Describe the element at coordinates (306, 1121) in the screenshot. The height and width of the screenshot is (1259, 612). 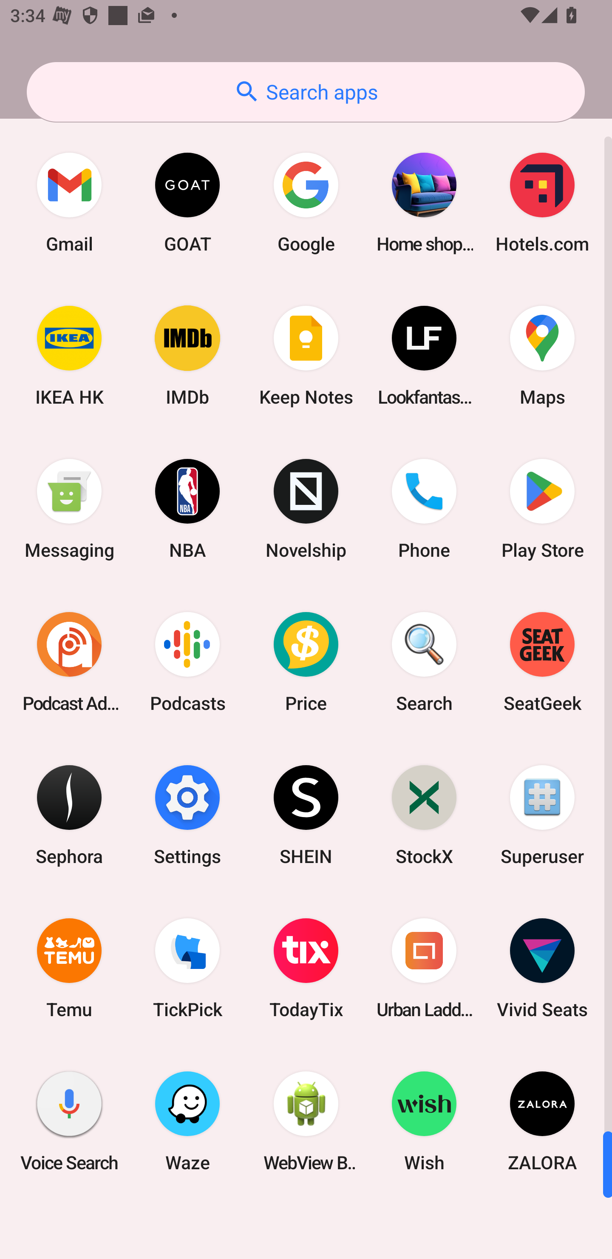
I see `WebView Browser Tester` at that location.